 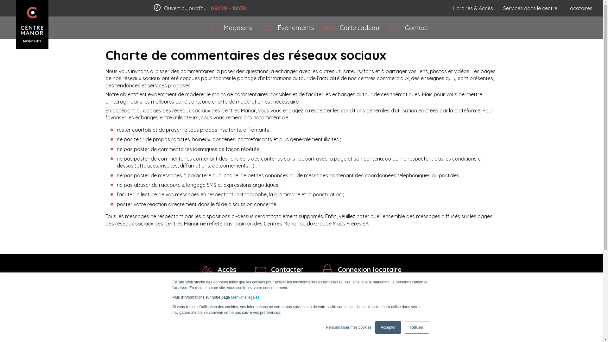 What do you see at coordinates (530, 8) in the screenshot?
I see `Services dans le centre` at bounding box center [530, 8].